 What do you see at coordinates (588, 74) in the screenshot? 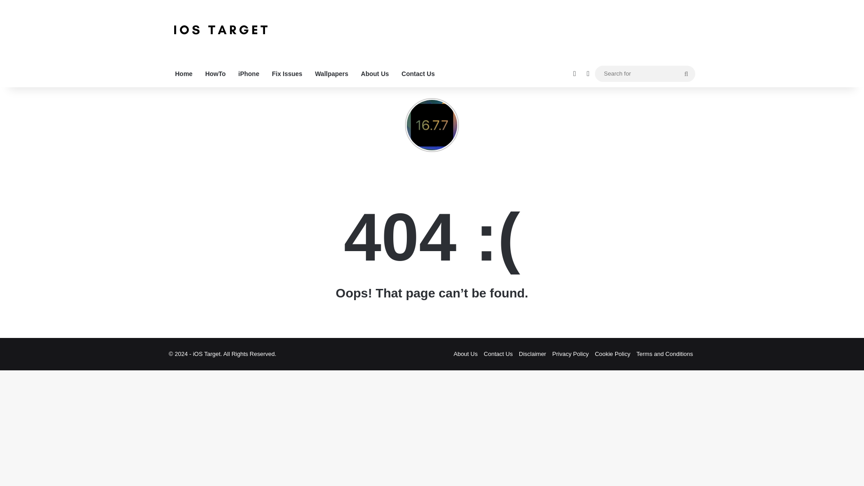
I see `Sidebar` at bounding box center [588, 74].